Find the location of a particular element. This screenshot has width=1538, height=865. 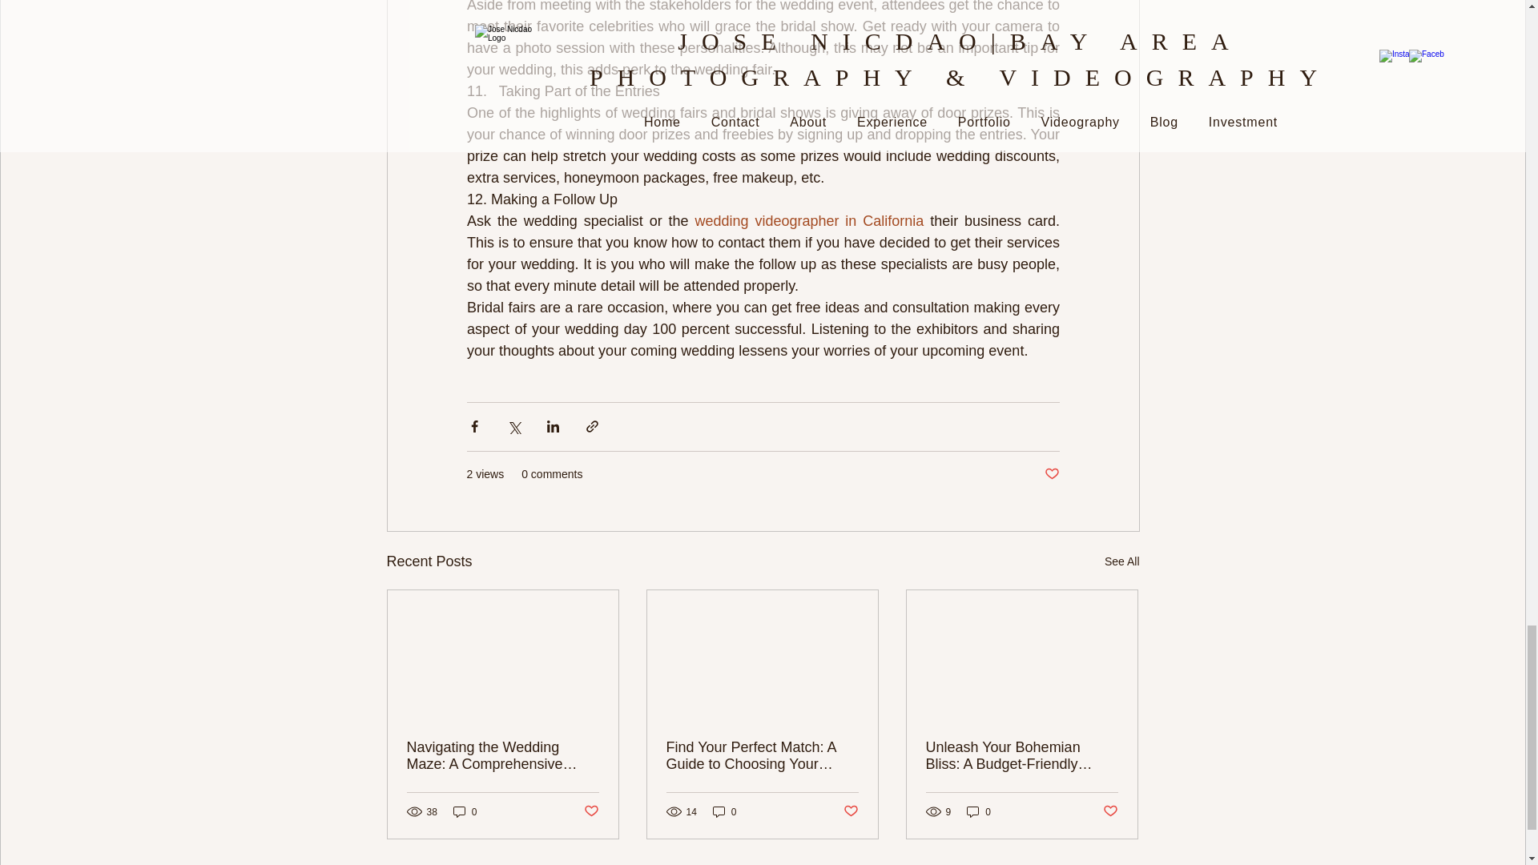

Post not marked as liked is located at coordinates (1051, 474).